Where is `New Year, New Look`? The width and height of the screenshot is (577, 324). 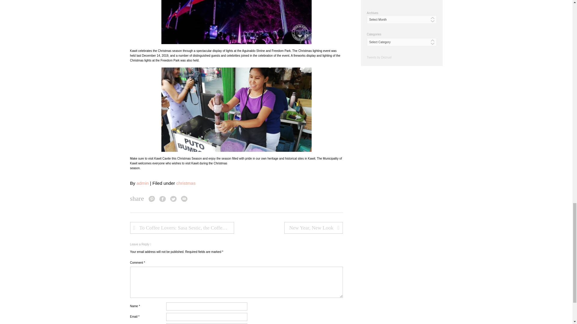
New Year, New Look is located at coordinates (313, 227).